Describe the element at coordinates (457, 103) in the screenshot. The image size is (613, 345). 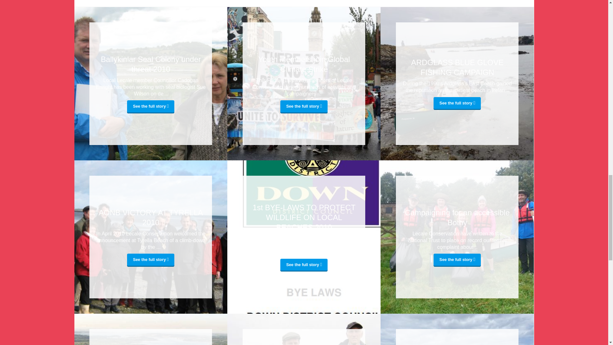
I see `ARDGLASS BLUE GLOVE FISHING CAMPAIGN` at that location.